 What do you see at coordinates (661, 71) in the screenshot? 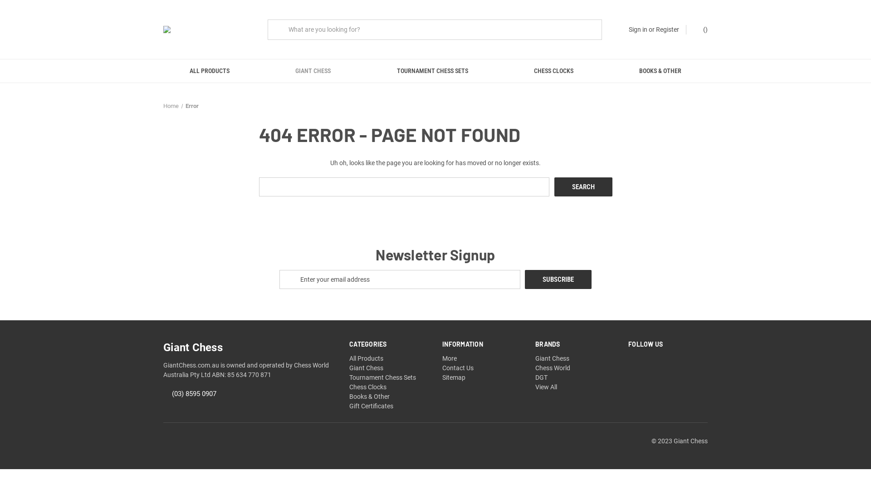
I see `BOOKS & OTHER` at bounding box center [661, 71].